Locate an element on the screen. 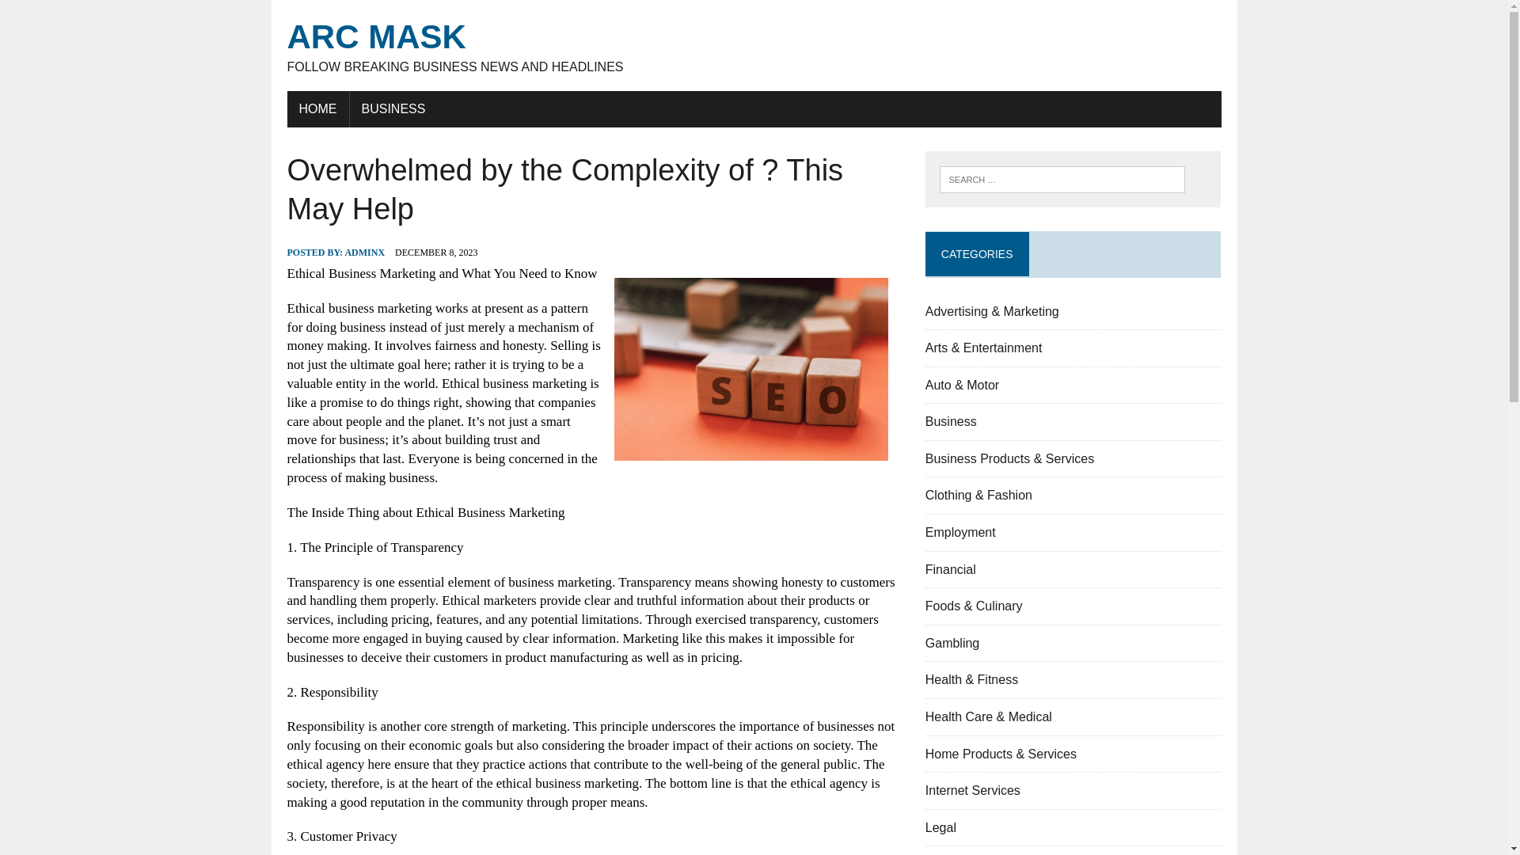 This screenshot has height=855, width=1520. BUSINESS is located at coordinates (79, 15).